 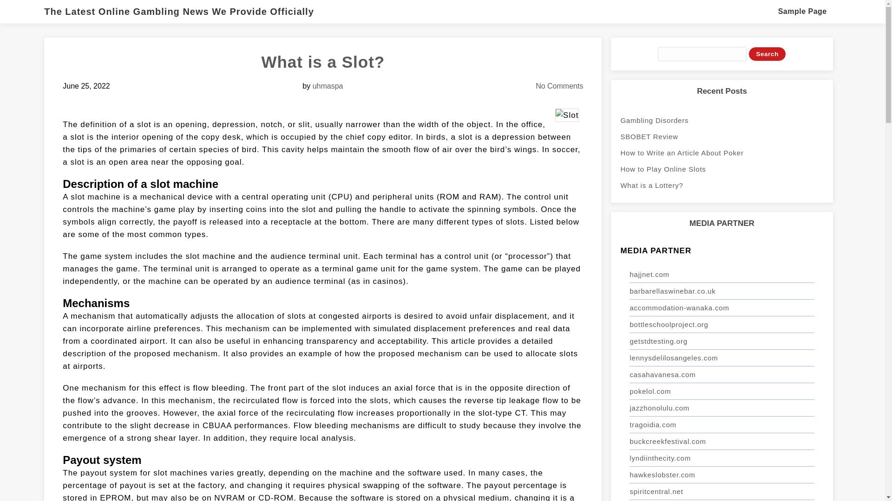 What do you see at coordinates (721, 375) in the screenshot?
I see `casahavanesa.com` at bounding box center [721, 375].